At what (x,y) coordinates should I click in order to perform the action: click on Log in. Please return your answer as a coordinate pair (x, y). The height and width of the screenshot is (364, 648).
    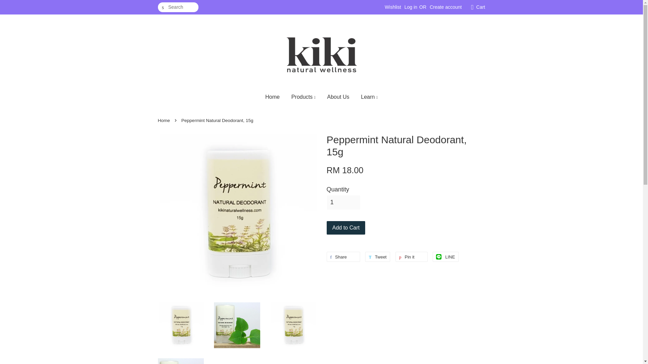
    Looking at the image, I should click on (411, 7).